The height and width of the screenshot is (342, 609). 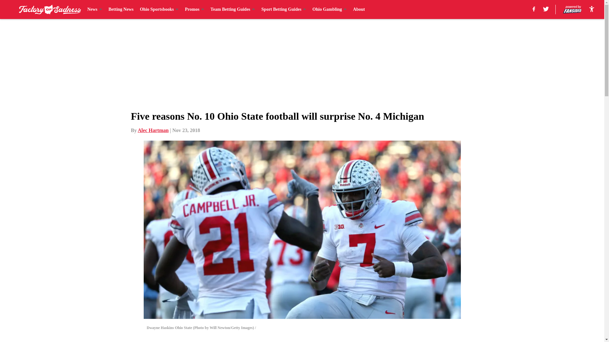 What do you see at coordinates (359, 9) in the screenshot?
I see `About` at bounding box center [359, 9].